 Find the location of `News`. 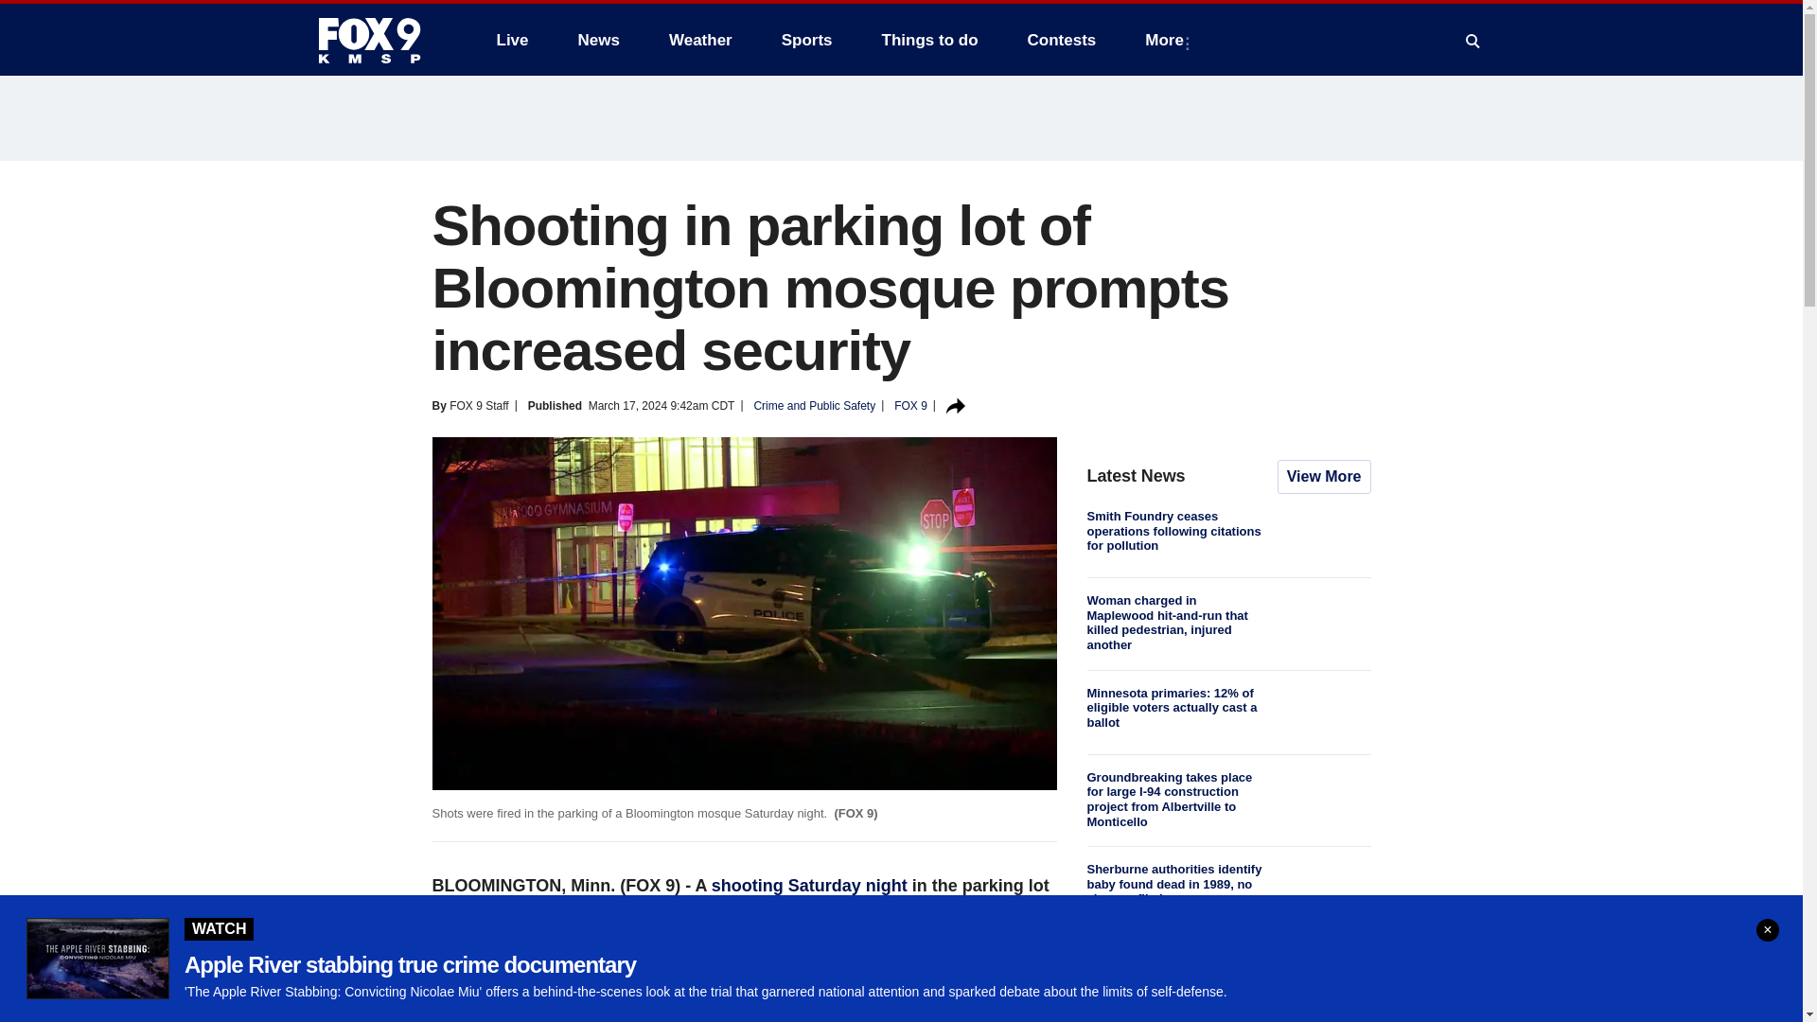

News is located at coordinates (598, 40).